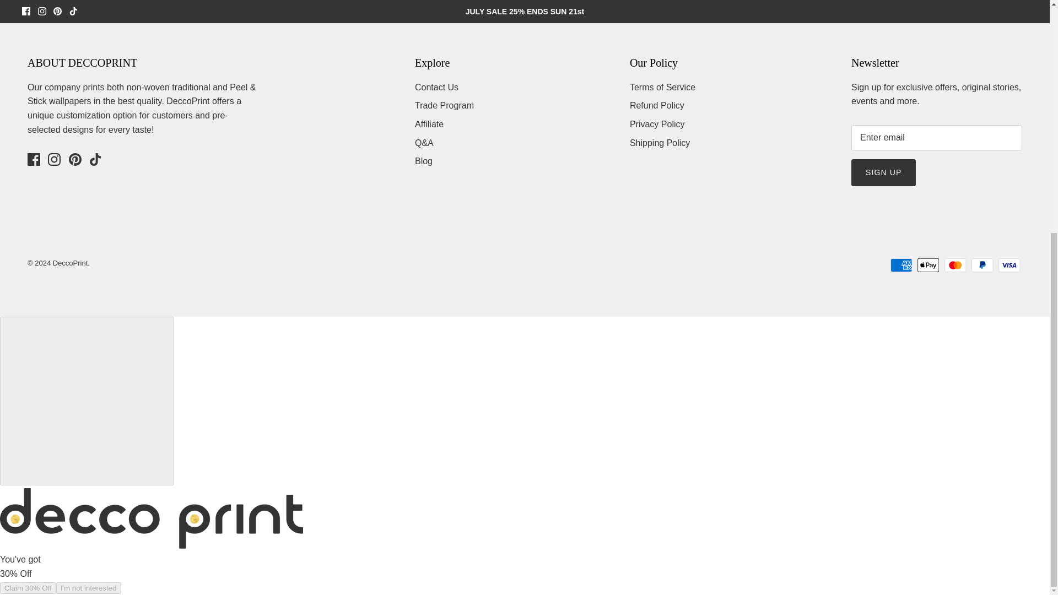 The image size is (1058, 595). Describe the element at coordinates (1009, 264) in the screenshot. I see `Visa` at that location.